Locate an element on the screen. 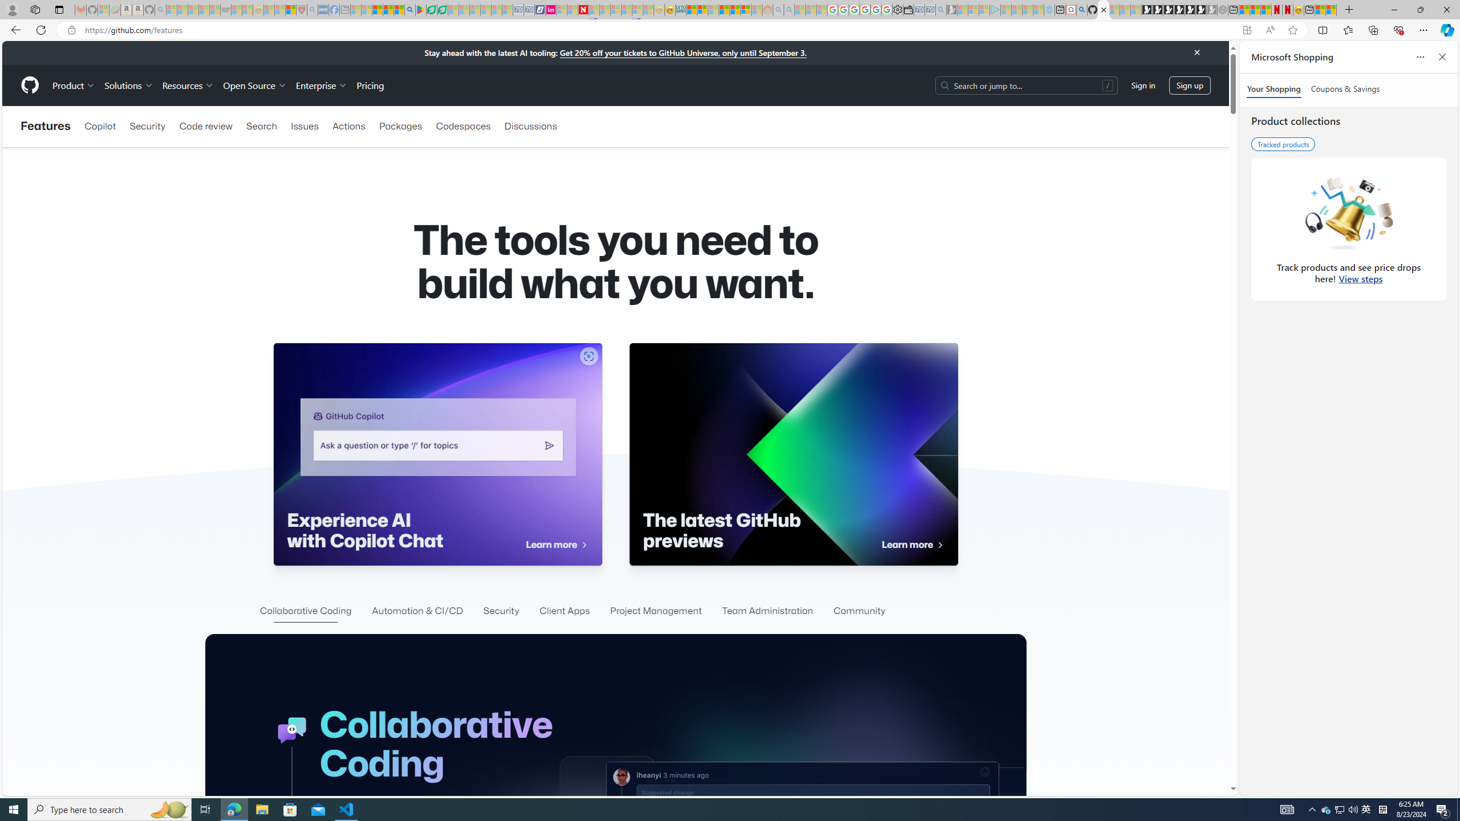  The latest GitHub previews Learn more  is located at coordinates (793, 454).